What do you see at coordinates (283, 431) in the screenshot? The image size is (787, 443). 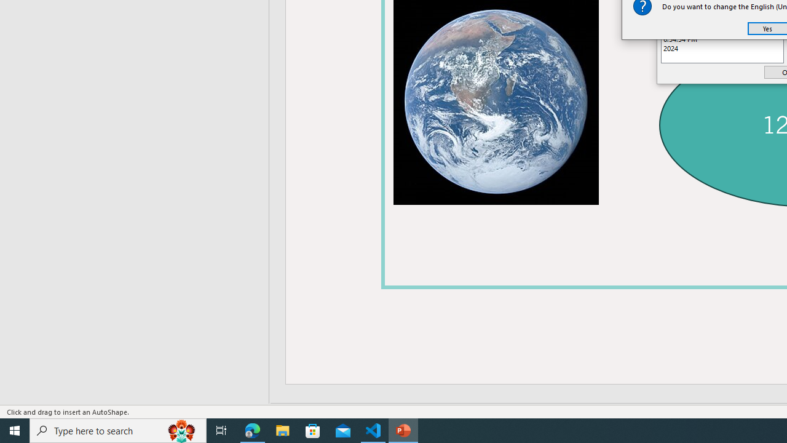 I see `File Explorer` at bounding box center [283, 431].